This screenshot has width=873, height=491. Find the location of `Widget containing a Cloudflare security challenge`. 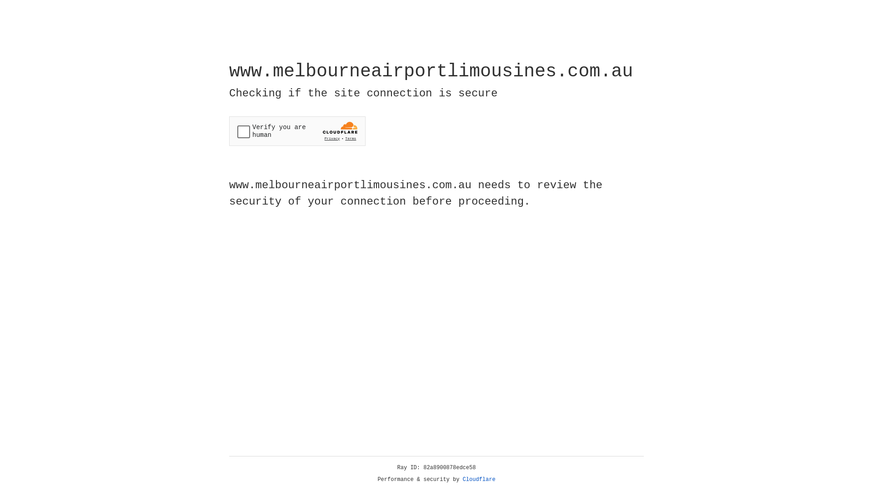

Widget containing a Cloudflare security challenge is located at coordinates (297, 131).